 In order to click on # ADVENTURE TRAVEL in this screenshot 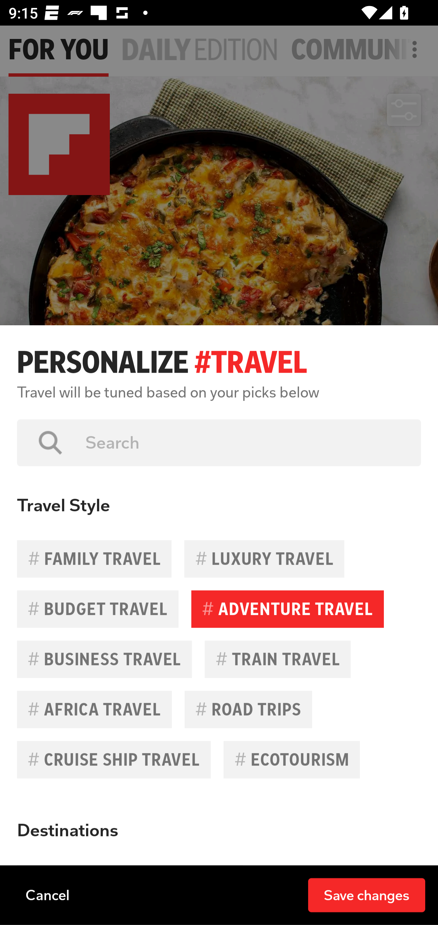, I will do `click(287, 609)`.